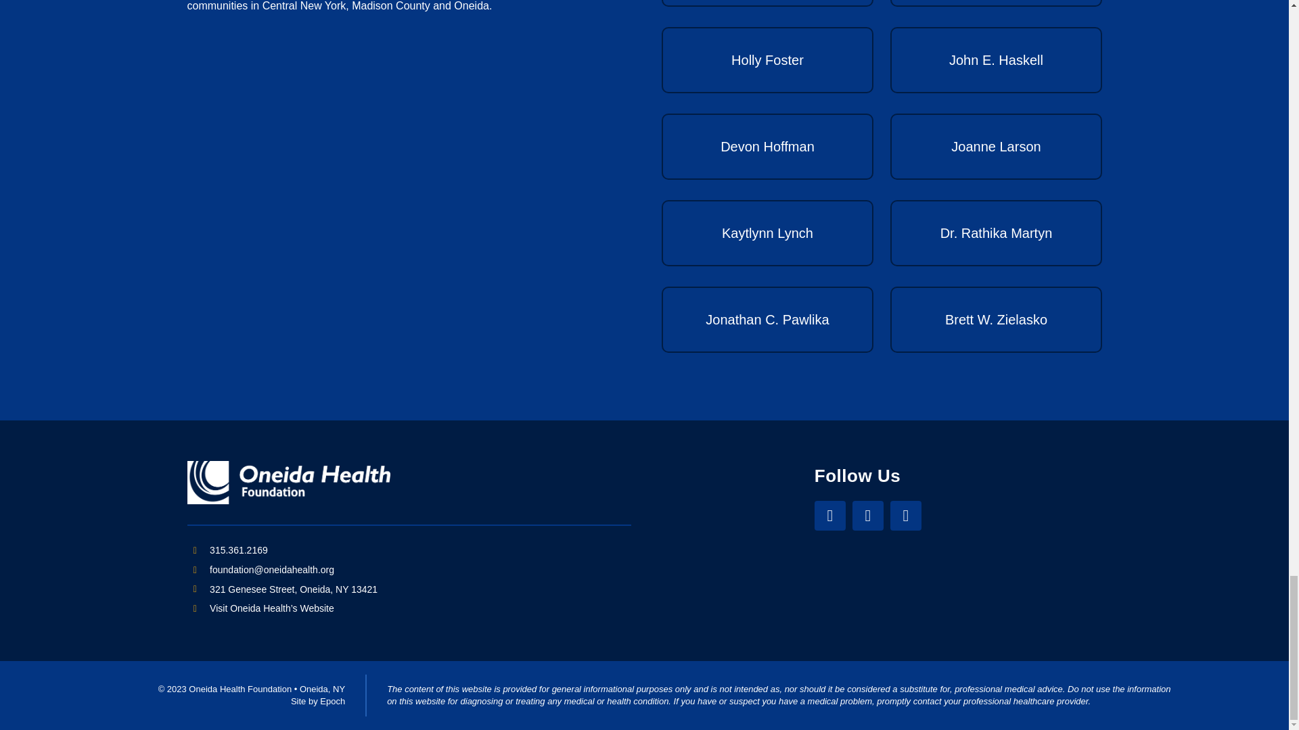  Describe the element at coordinates (829, 515) in the screenshot. I see `Facebook` at that location.